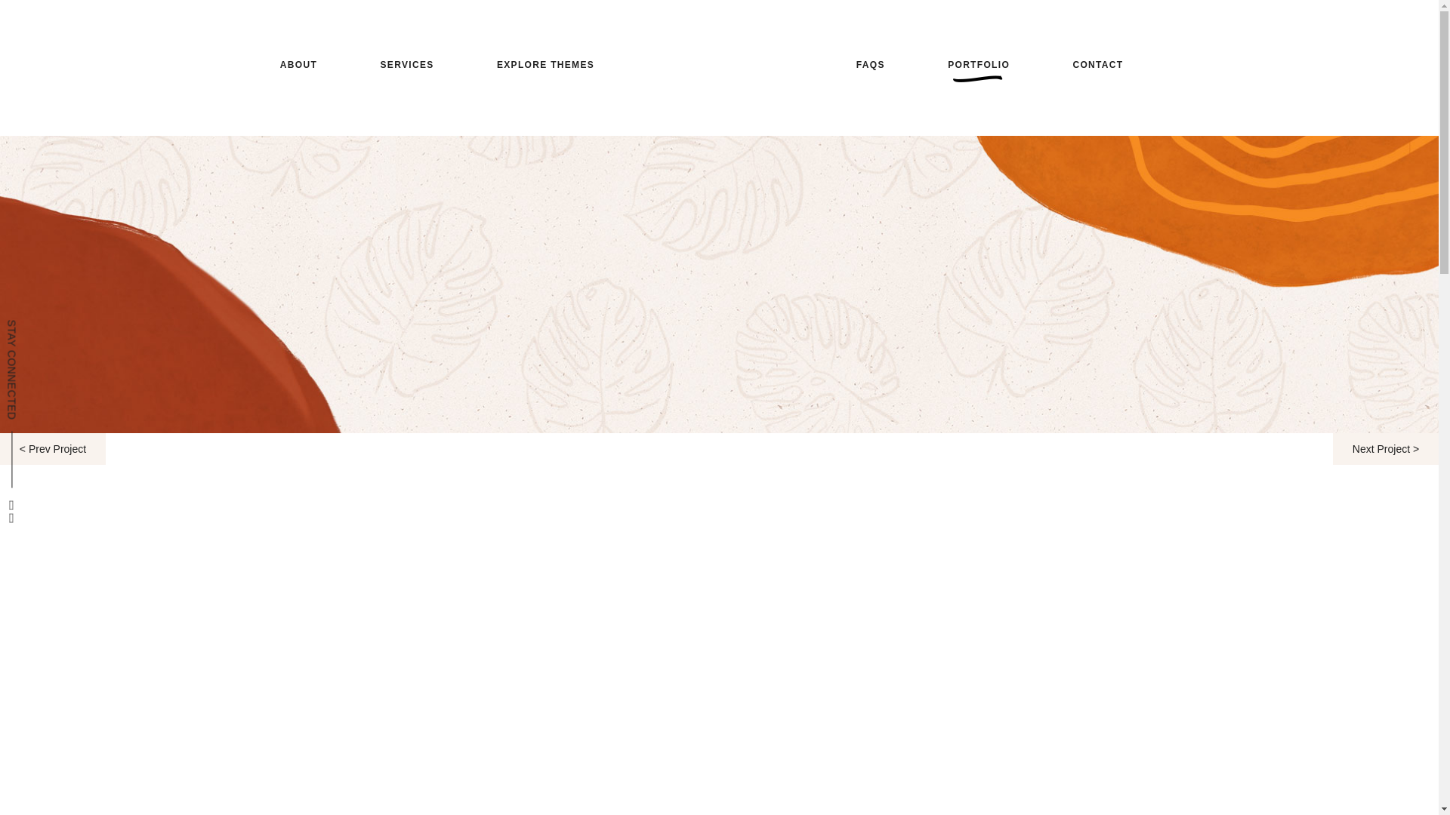 This screenshot has width=1450, height=815. Describe the element at coordinates (406, 64) in the screenshot. I see `SERVICES` at that location.